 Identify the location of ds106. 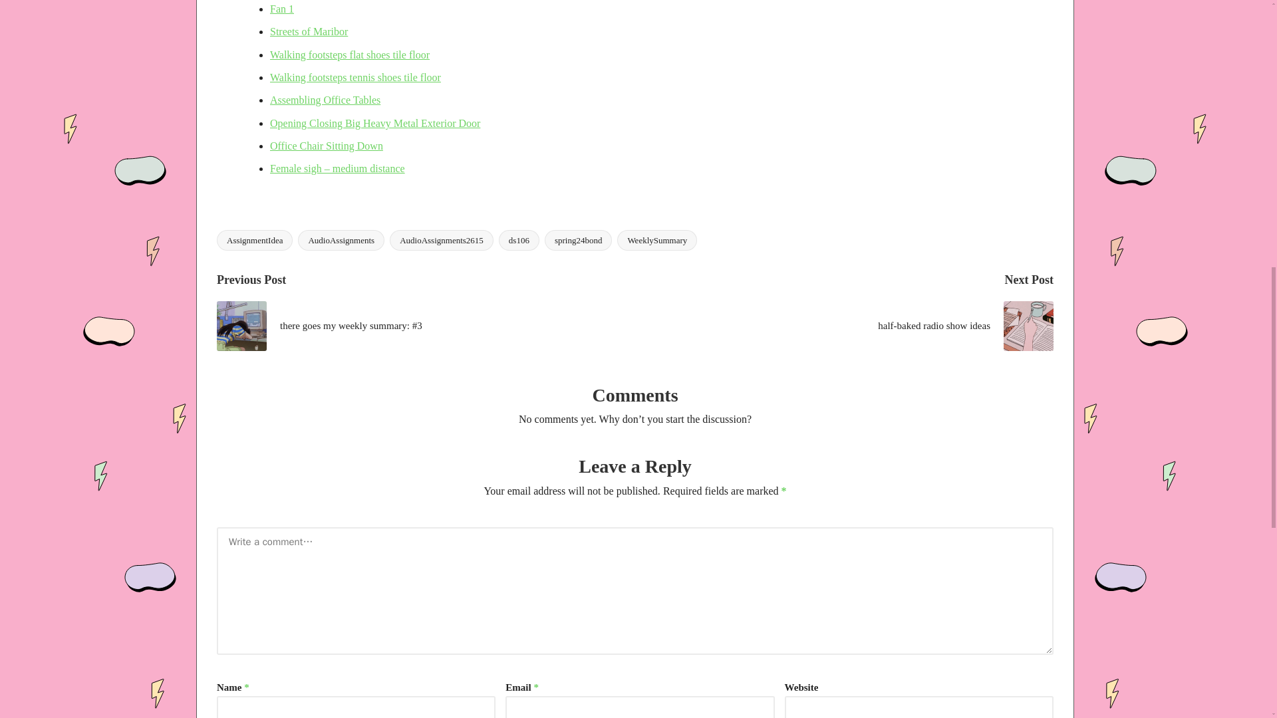
(519, 239).